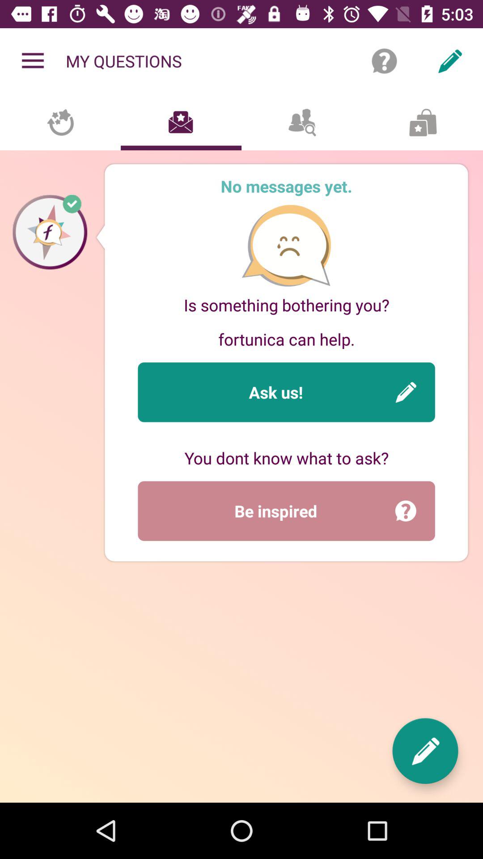 The height and width of the screenshot is (859, 483). I want to click on select the item at the bottom right corner, so click(425, 751).